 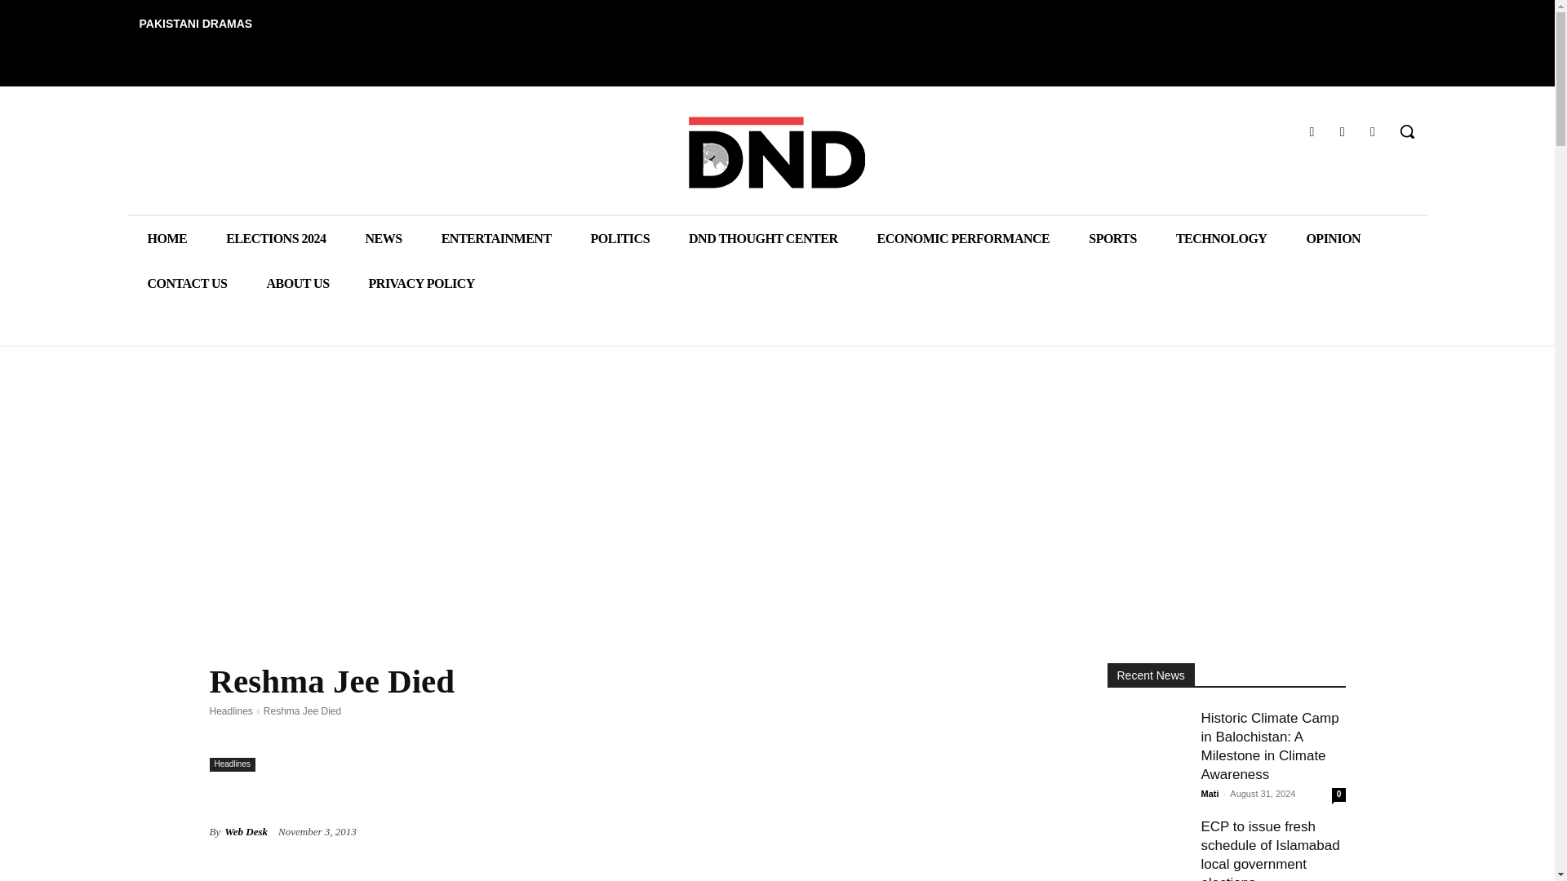 What do you see at coordinates (1112, 238) in the screenshot?
I see `SPORTS` at bounding box center [1112, 238].